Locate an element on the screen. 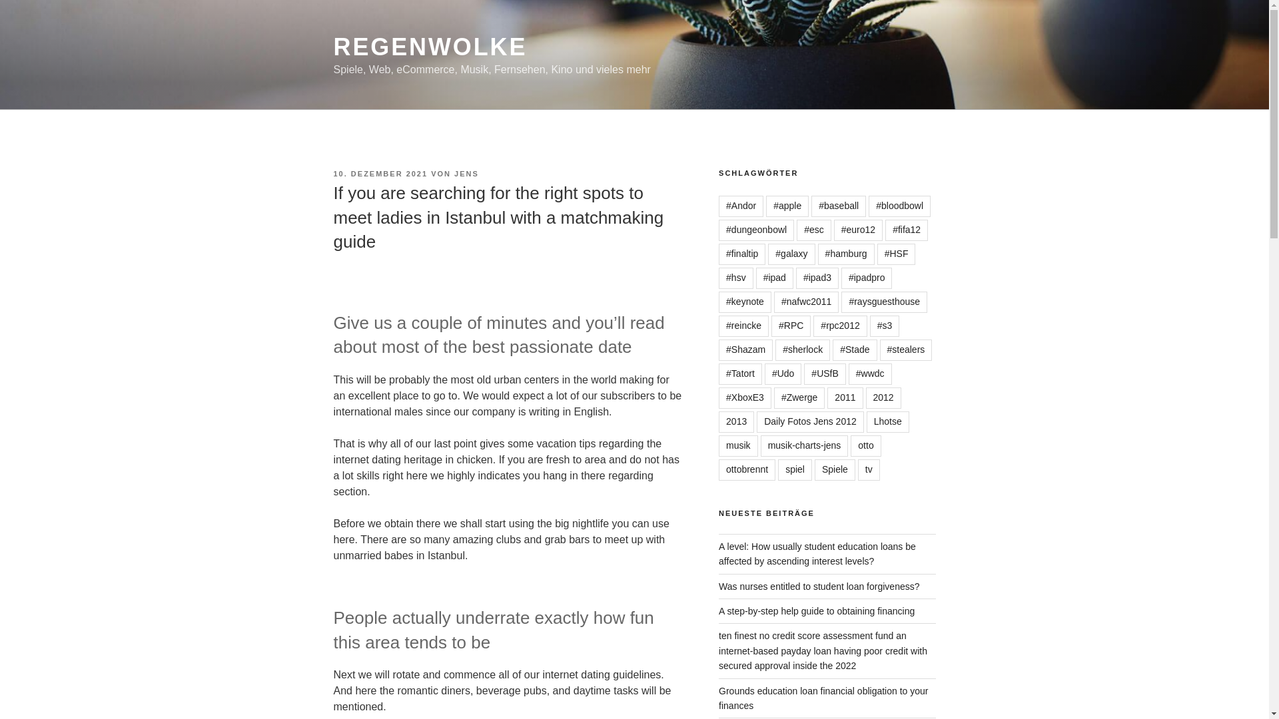  JENS is located at coordinates (466, 173).